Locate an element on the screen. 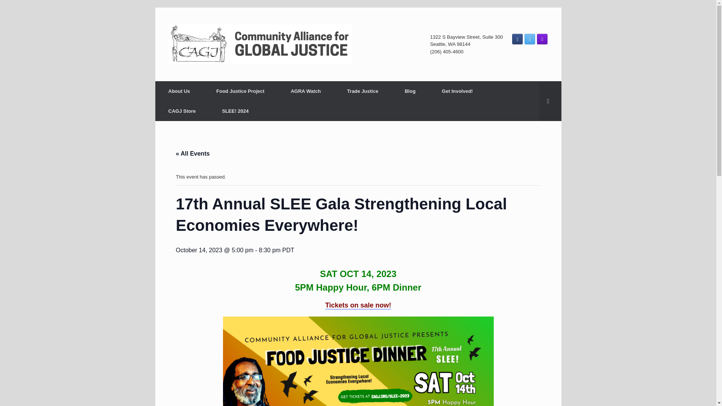 The image size is (722, 406). Blog is located at coordinates (410, 91).